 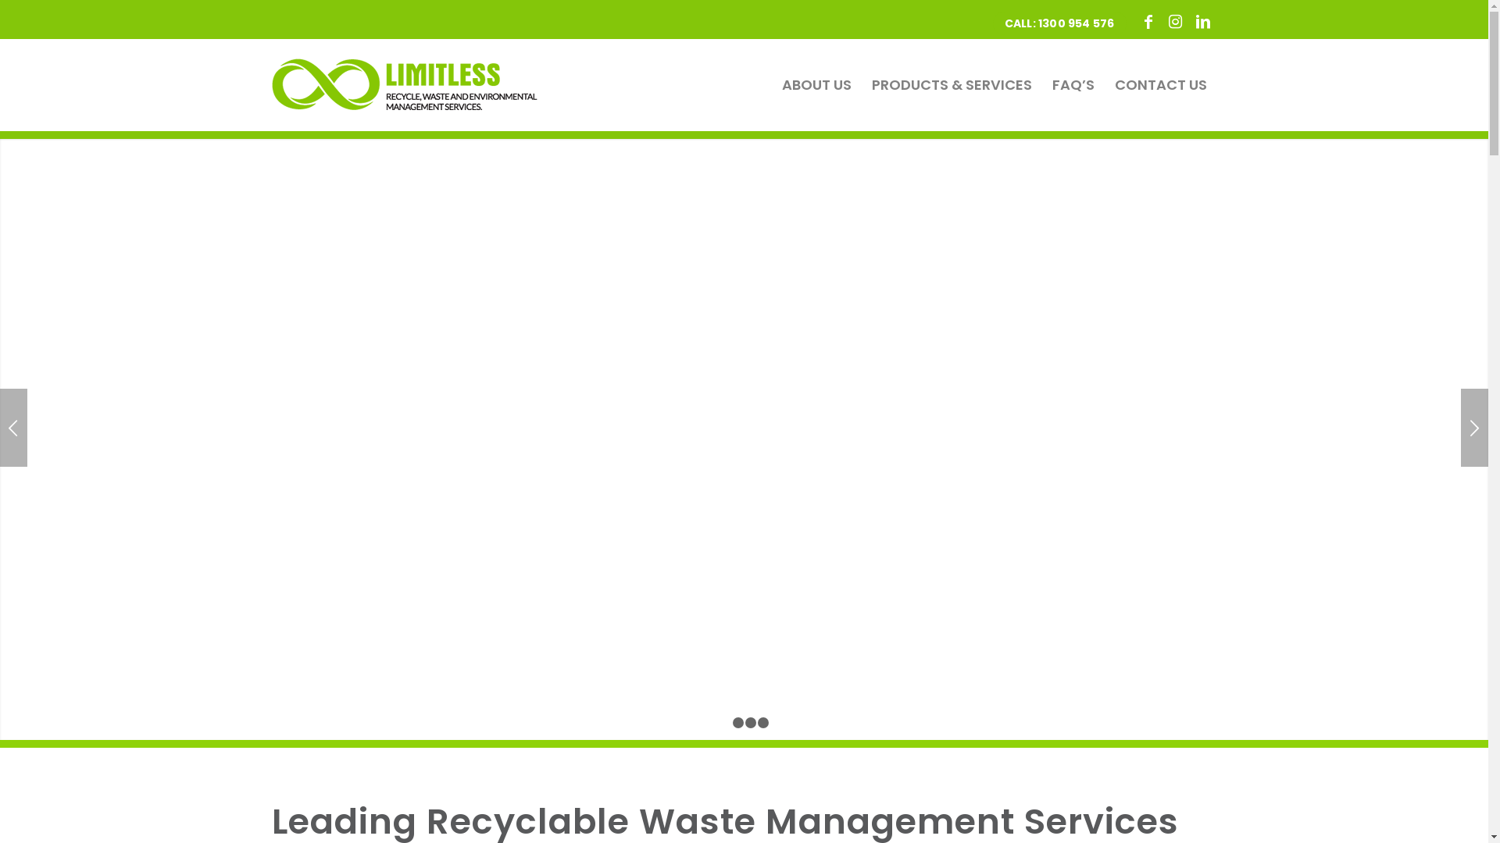 What do you see at coordinates (1203, 20) in the screenshot?
I see `LinkedIn` at bounding box center [1203, 20].